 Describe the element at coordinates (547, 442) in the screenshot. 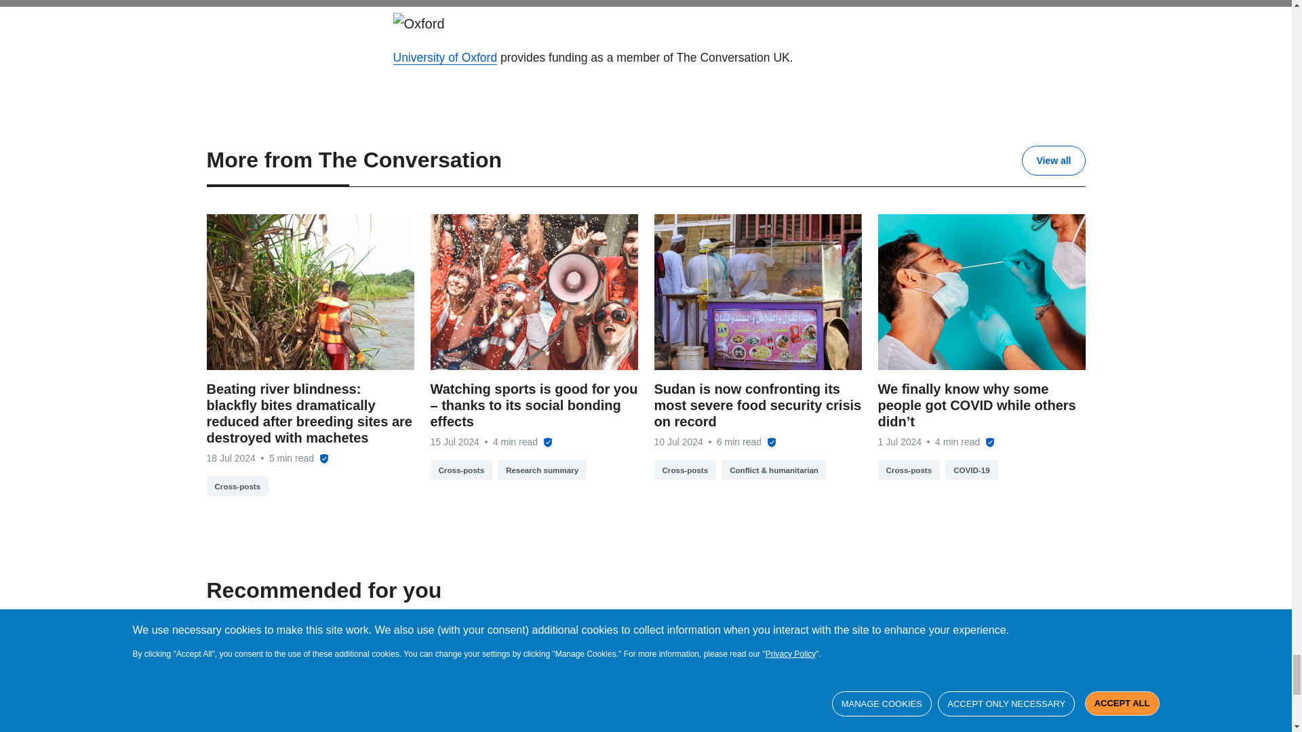

I see `verified` at that location.